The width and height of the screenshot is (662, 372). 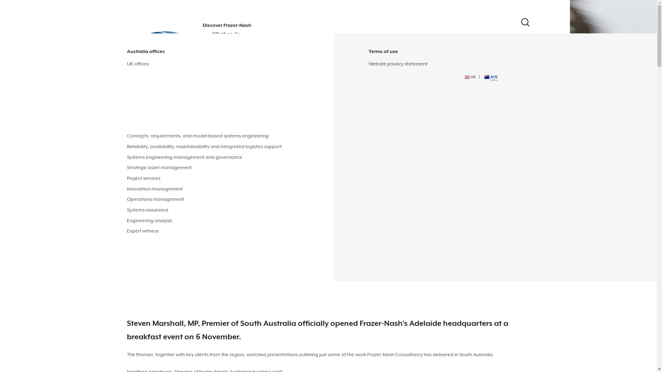 I want to click on Project services, so click(x=143, y=178).